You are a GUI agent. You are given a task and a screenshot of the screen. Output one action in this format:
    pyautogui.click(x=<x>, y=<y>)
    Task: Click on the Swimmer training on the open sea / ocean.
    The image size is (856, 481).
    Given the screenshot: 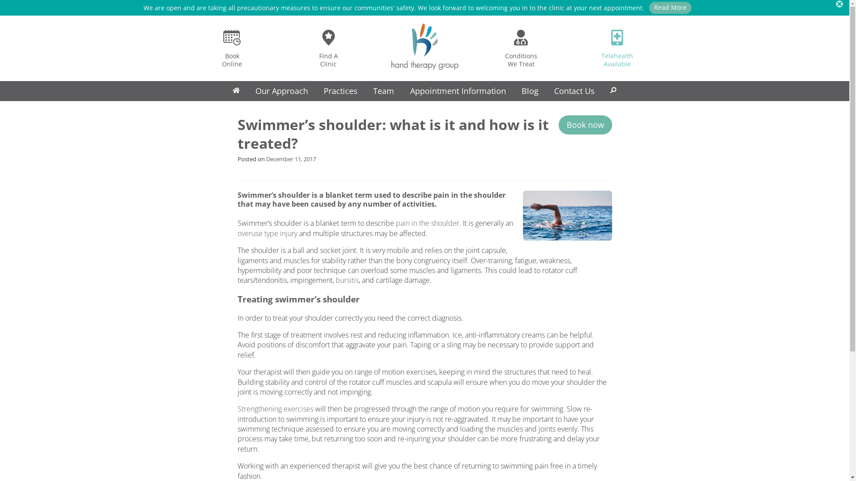 What is the action you would take?
    pyautogui.click(x=567, y=216)
    